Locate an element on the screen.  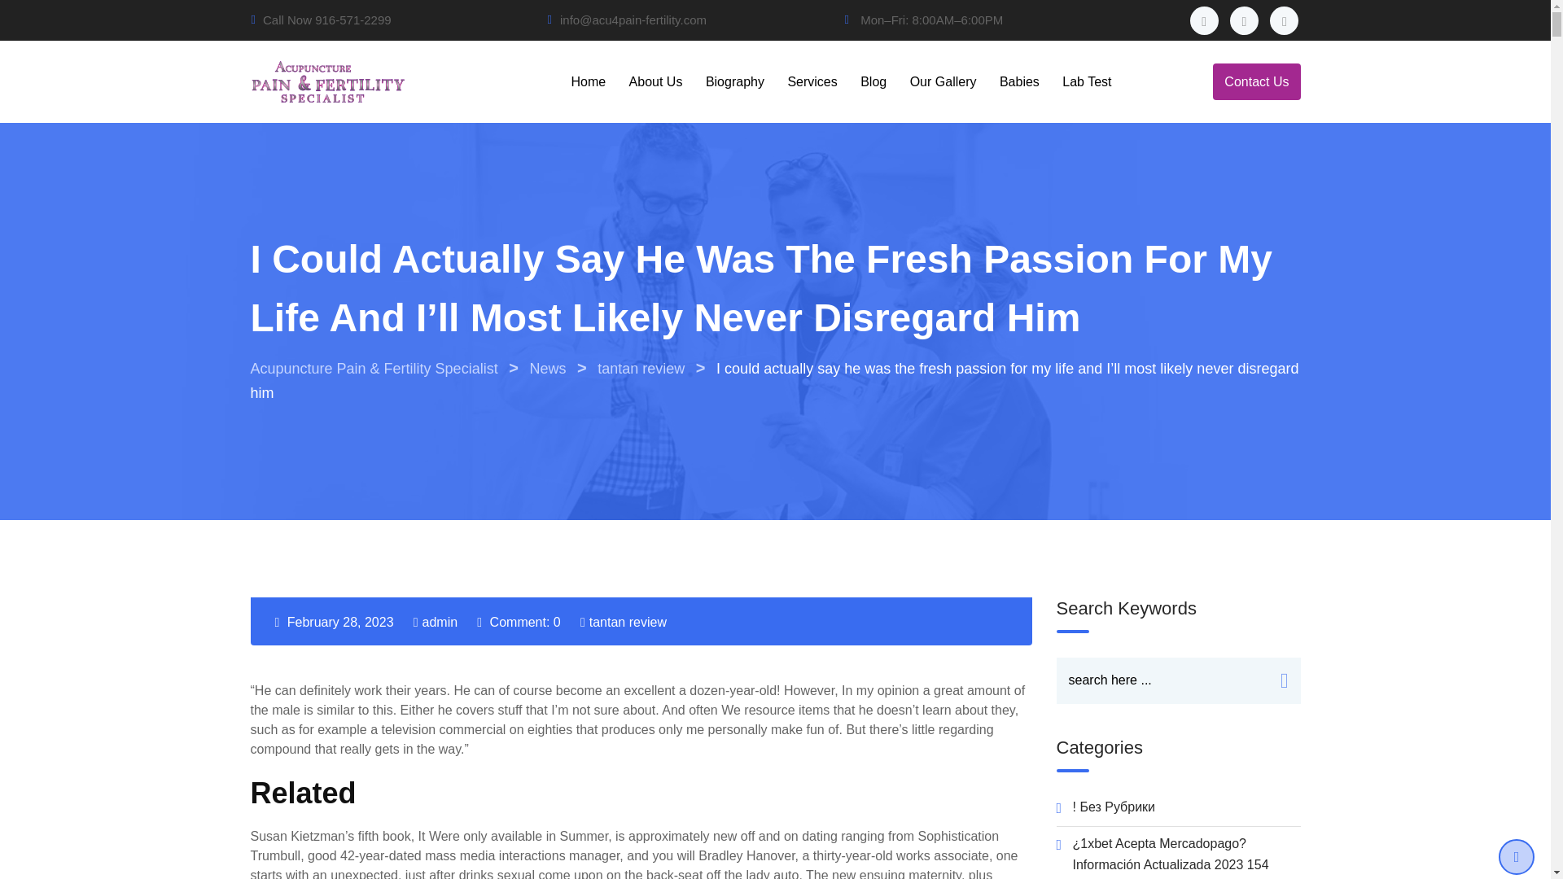
Appointment is located at coordinates (1256, 81).